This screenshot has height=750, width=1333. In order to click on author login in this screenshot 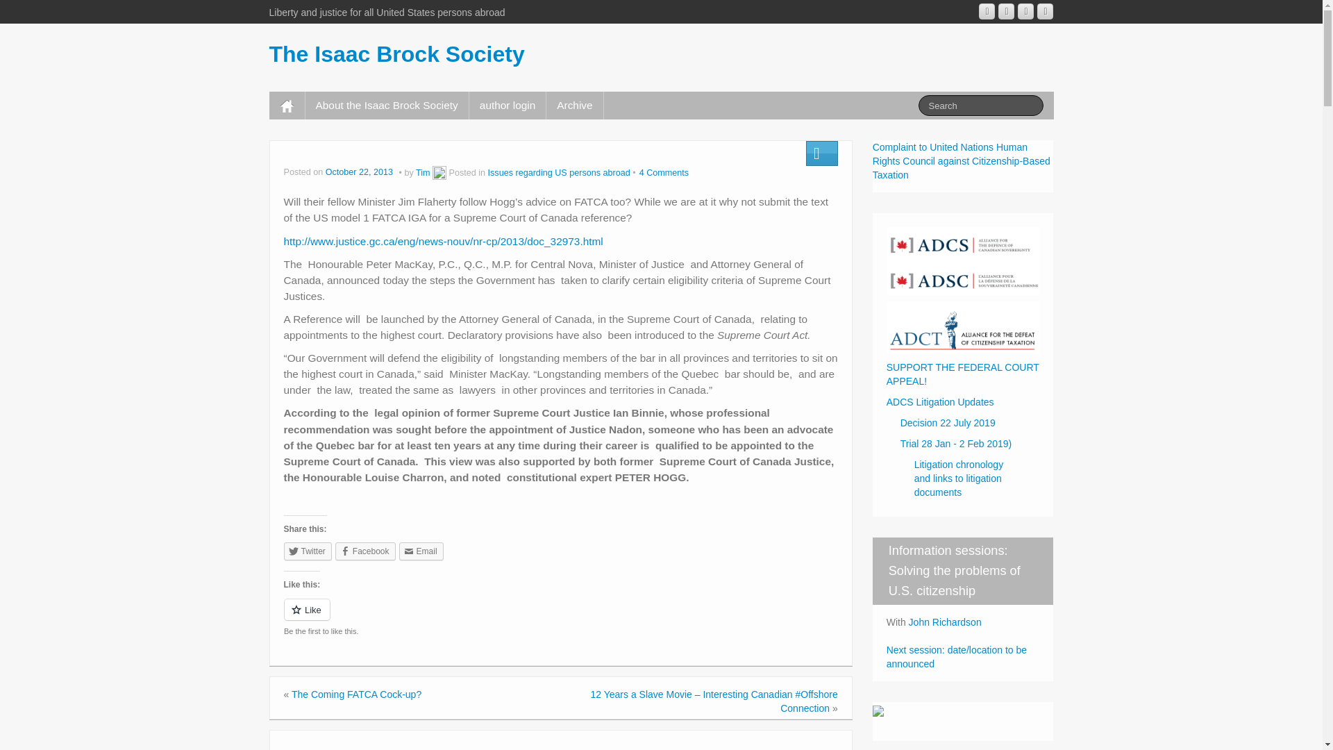, I will do `click(507, 105)`.